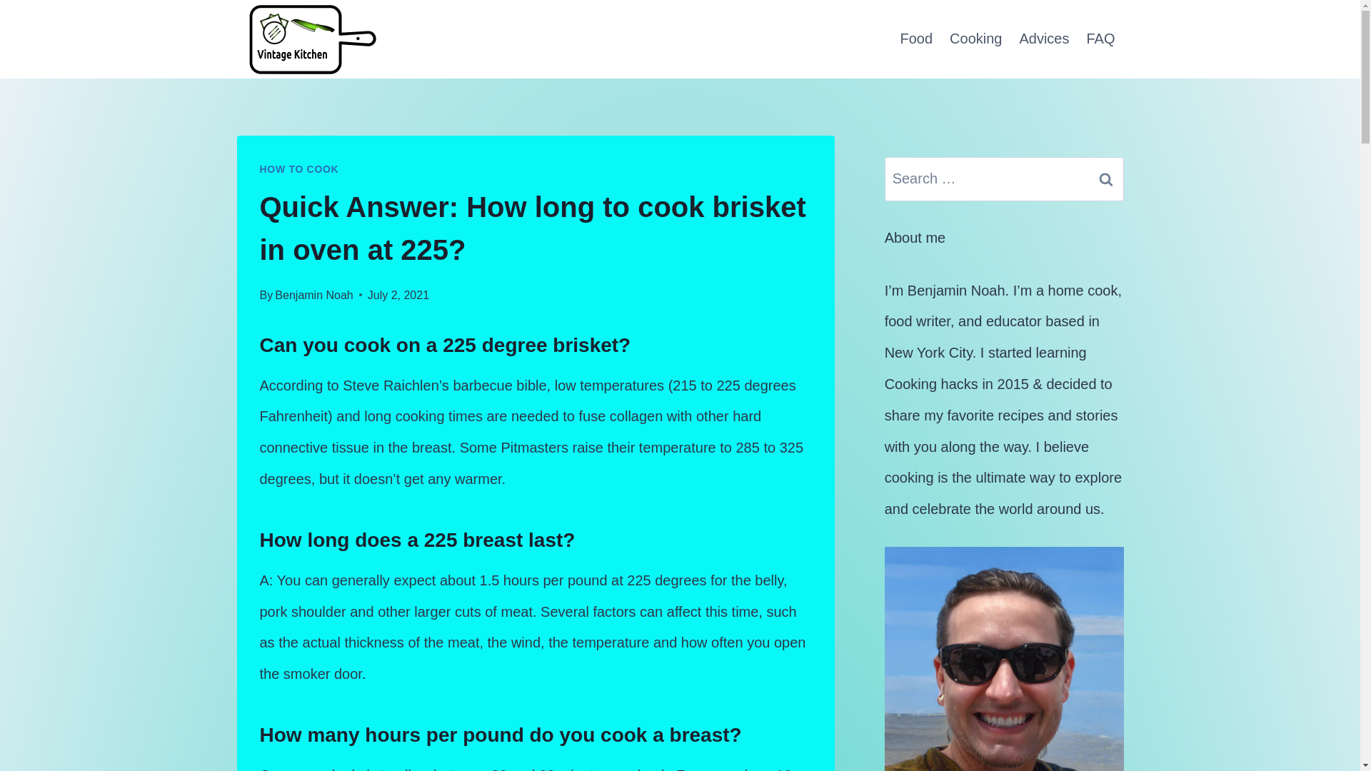 The image size is (1371, 771). Describe the element at coordinates (299, 168) in the screenshot. I see `HOW TO COOK` at that location.